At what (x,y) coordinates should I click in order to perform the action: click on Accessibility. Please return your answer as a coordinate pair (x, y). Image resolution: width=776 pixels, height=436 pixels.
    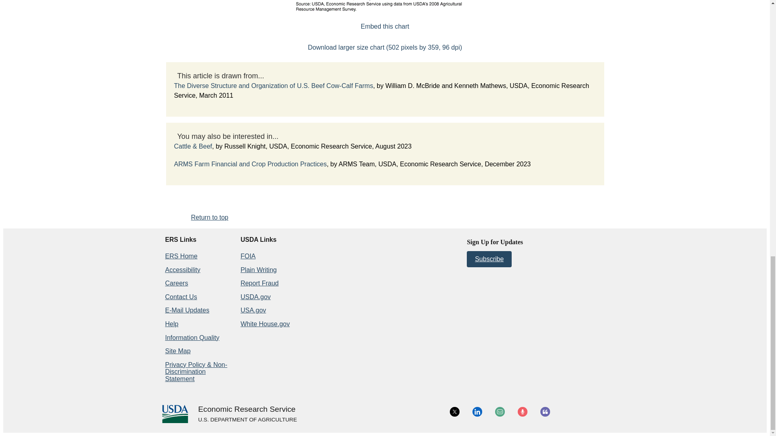
    Looking at the image, I should click on (182, 270).